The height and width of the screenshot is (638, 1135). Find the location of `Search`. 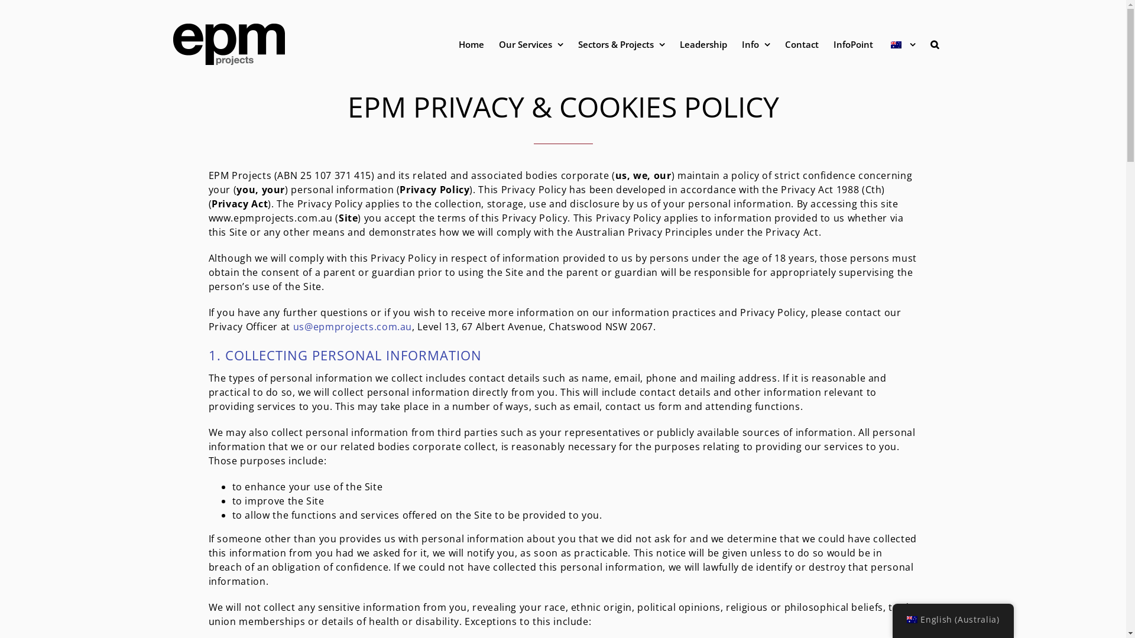

Search is located at coordinates (935, 44).